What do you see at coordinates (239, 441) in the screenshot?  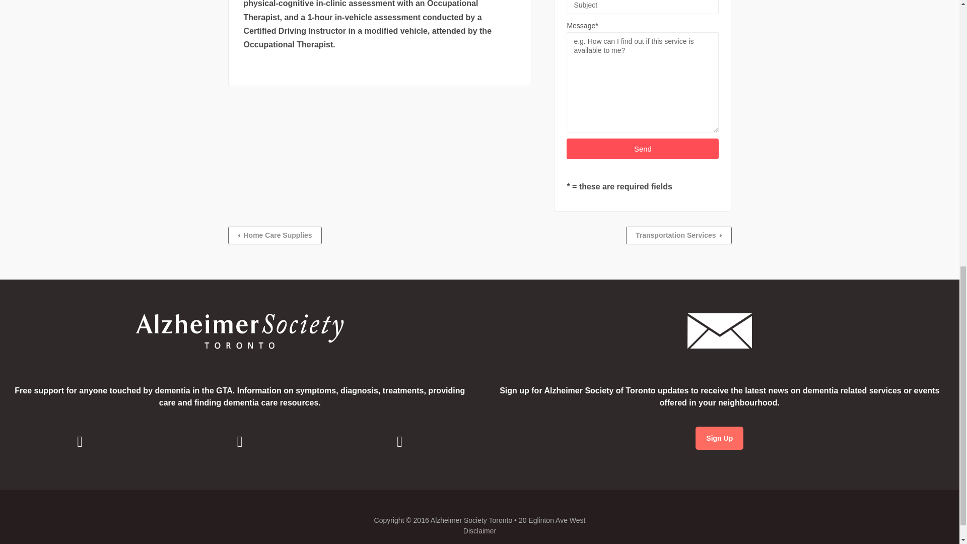 I see `Instagram` at bounding box center [239, 441].